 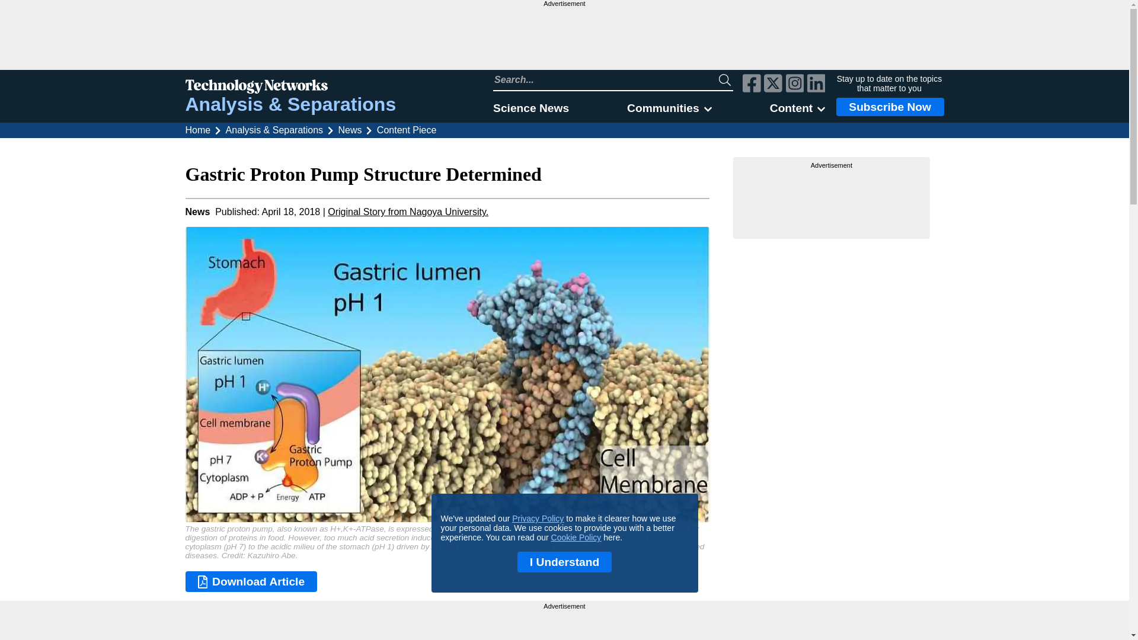 What do you see at coordinates (408, 212) in the screenshot?
I see `Click here to visit the original source for this content.` at bounding box center [408, 212].